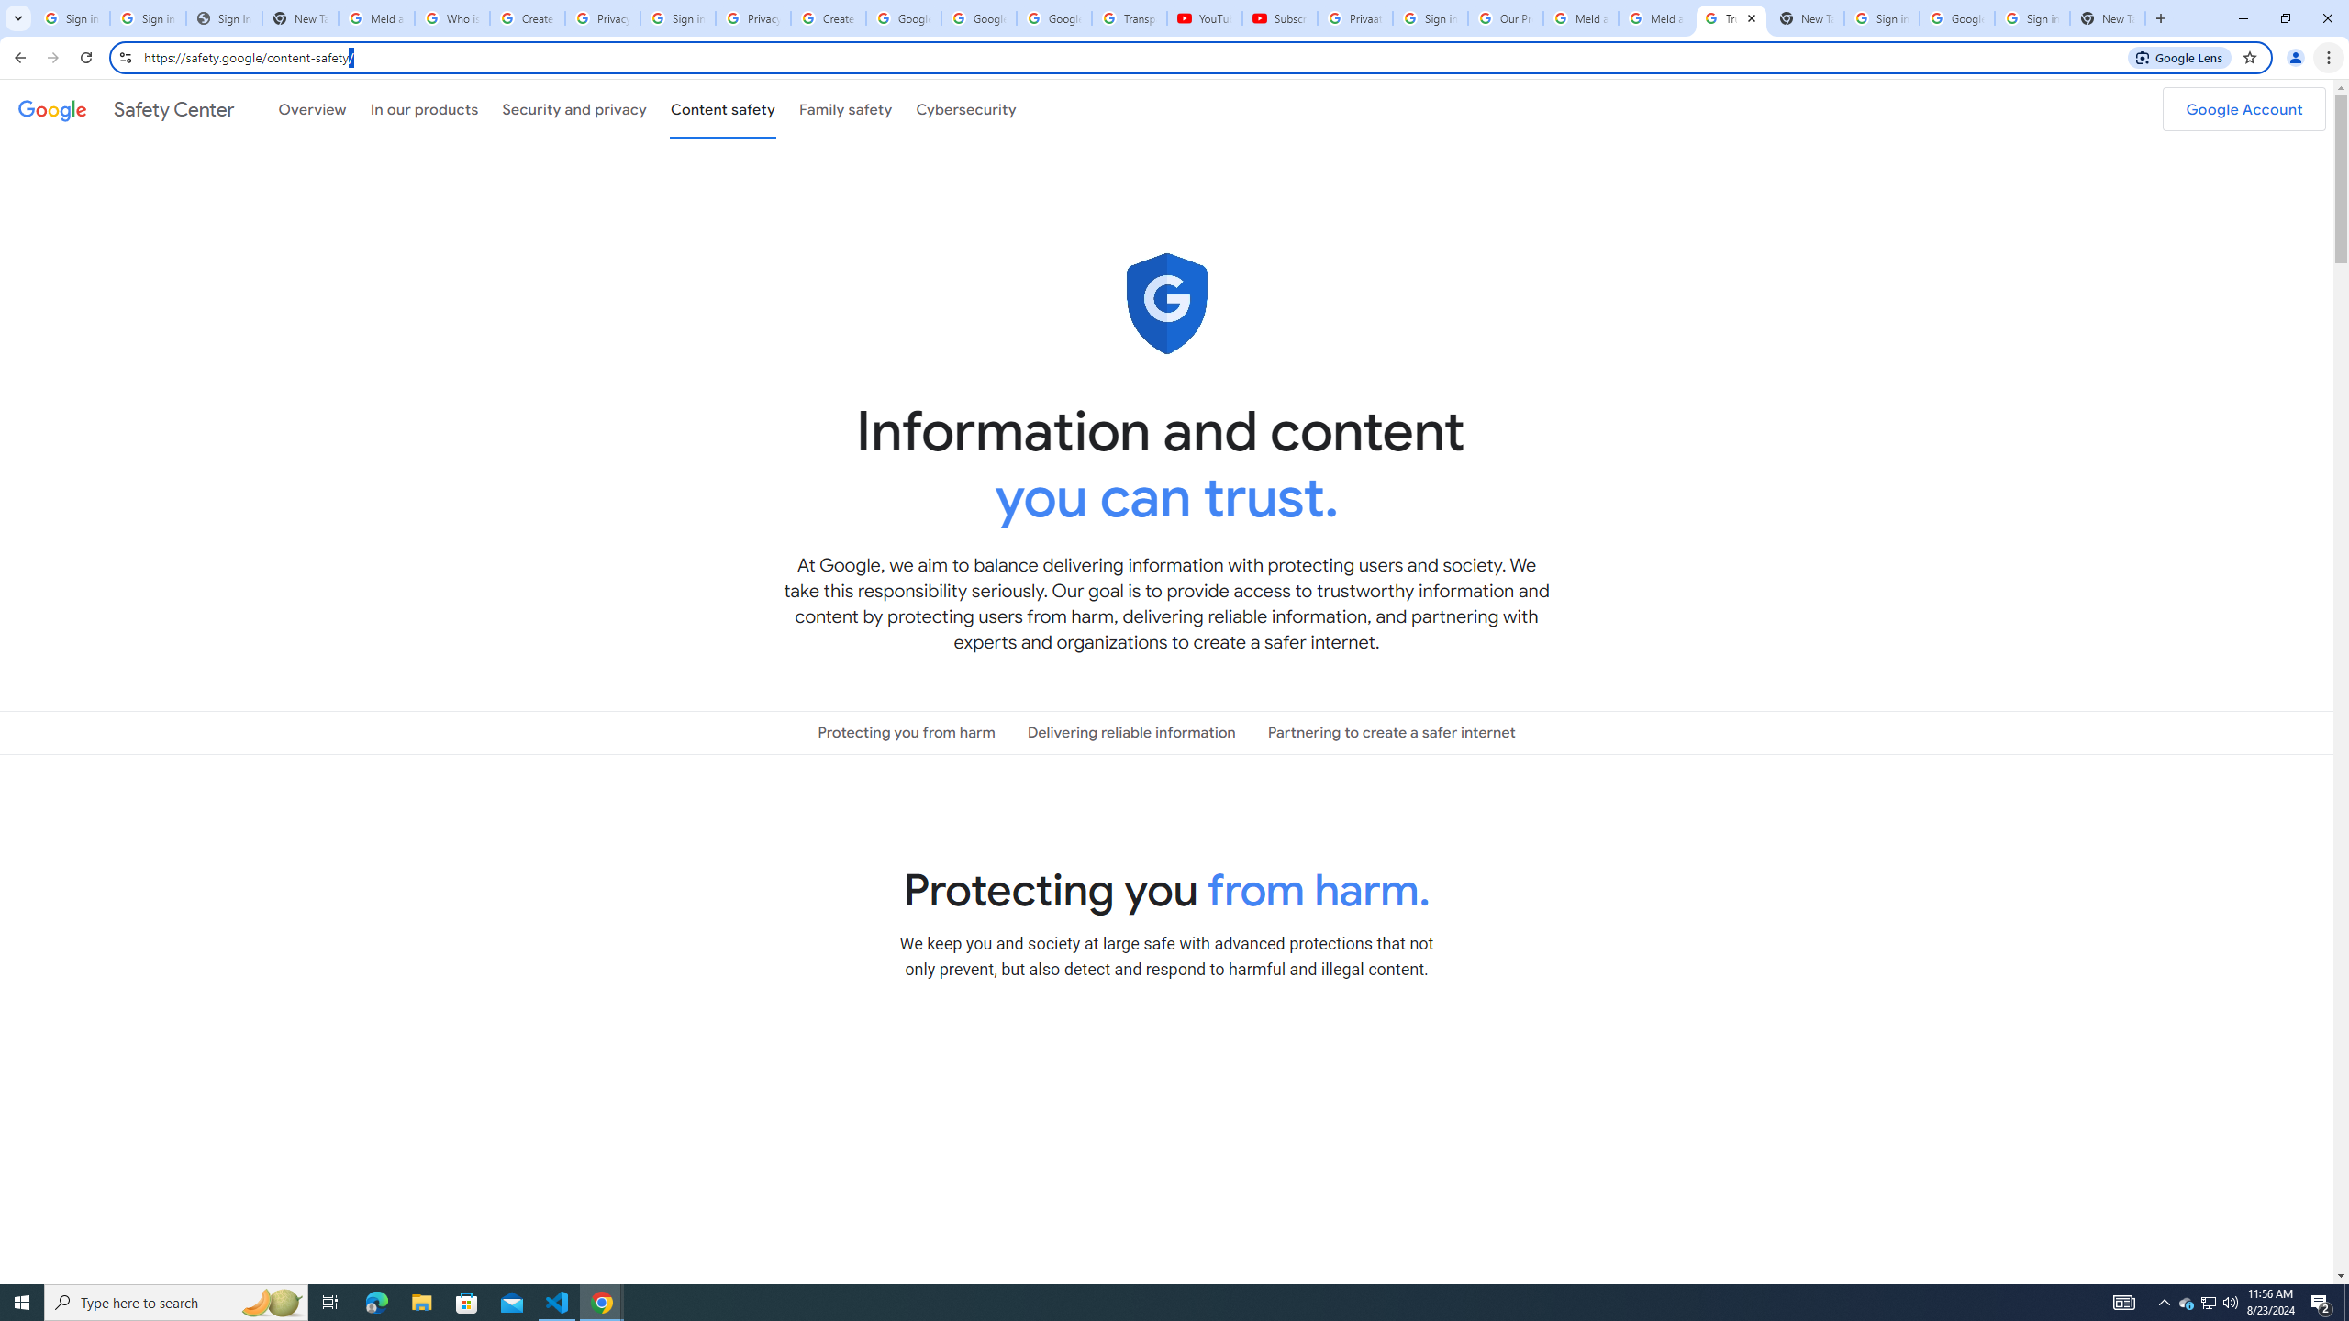  I want to click on Cybersecurity, so click(966, 108).